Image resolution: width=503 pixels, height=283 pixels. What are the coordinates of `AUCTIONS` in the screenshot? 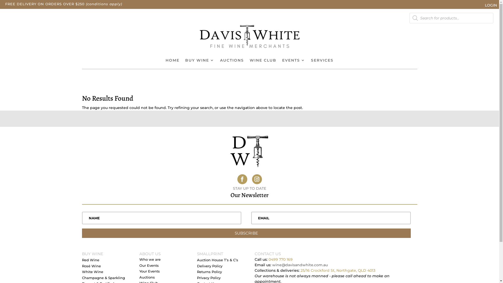 It's located at (232, 61).